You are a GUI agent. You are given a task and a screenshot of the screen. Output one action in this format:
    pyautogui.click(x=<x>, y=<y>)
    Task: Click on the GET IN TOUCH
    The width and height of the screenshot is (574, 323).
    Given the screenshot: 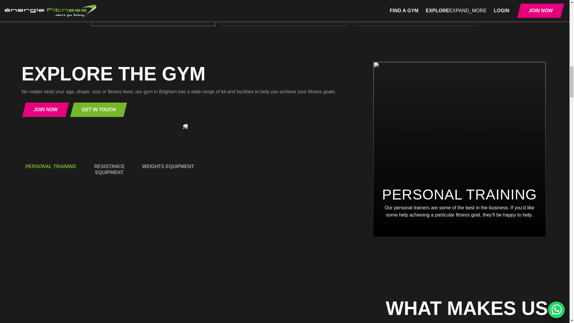 What is the action you would take?
    pyautogui.click(x=99, y=109)
    